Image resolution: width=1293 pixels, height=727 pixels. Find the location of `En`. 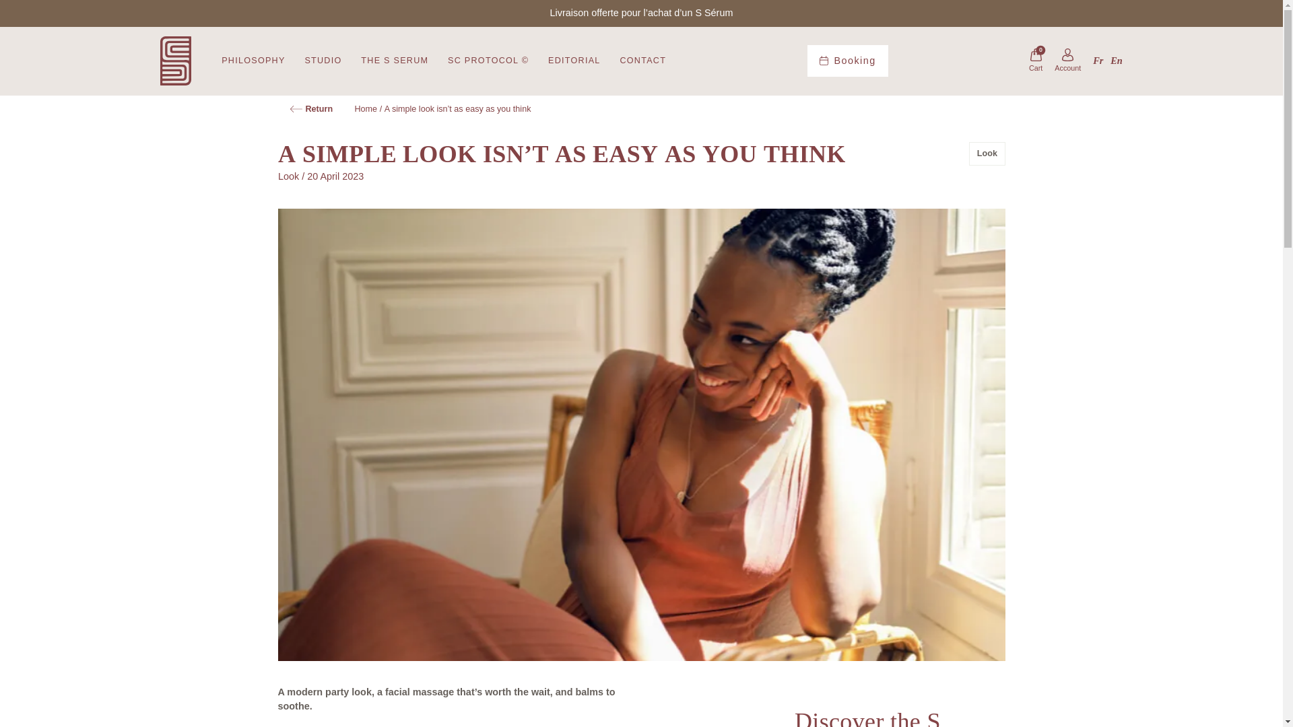

En is located at coordinates (1117, 61).